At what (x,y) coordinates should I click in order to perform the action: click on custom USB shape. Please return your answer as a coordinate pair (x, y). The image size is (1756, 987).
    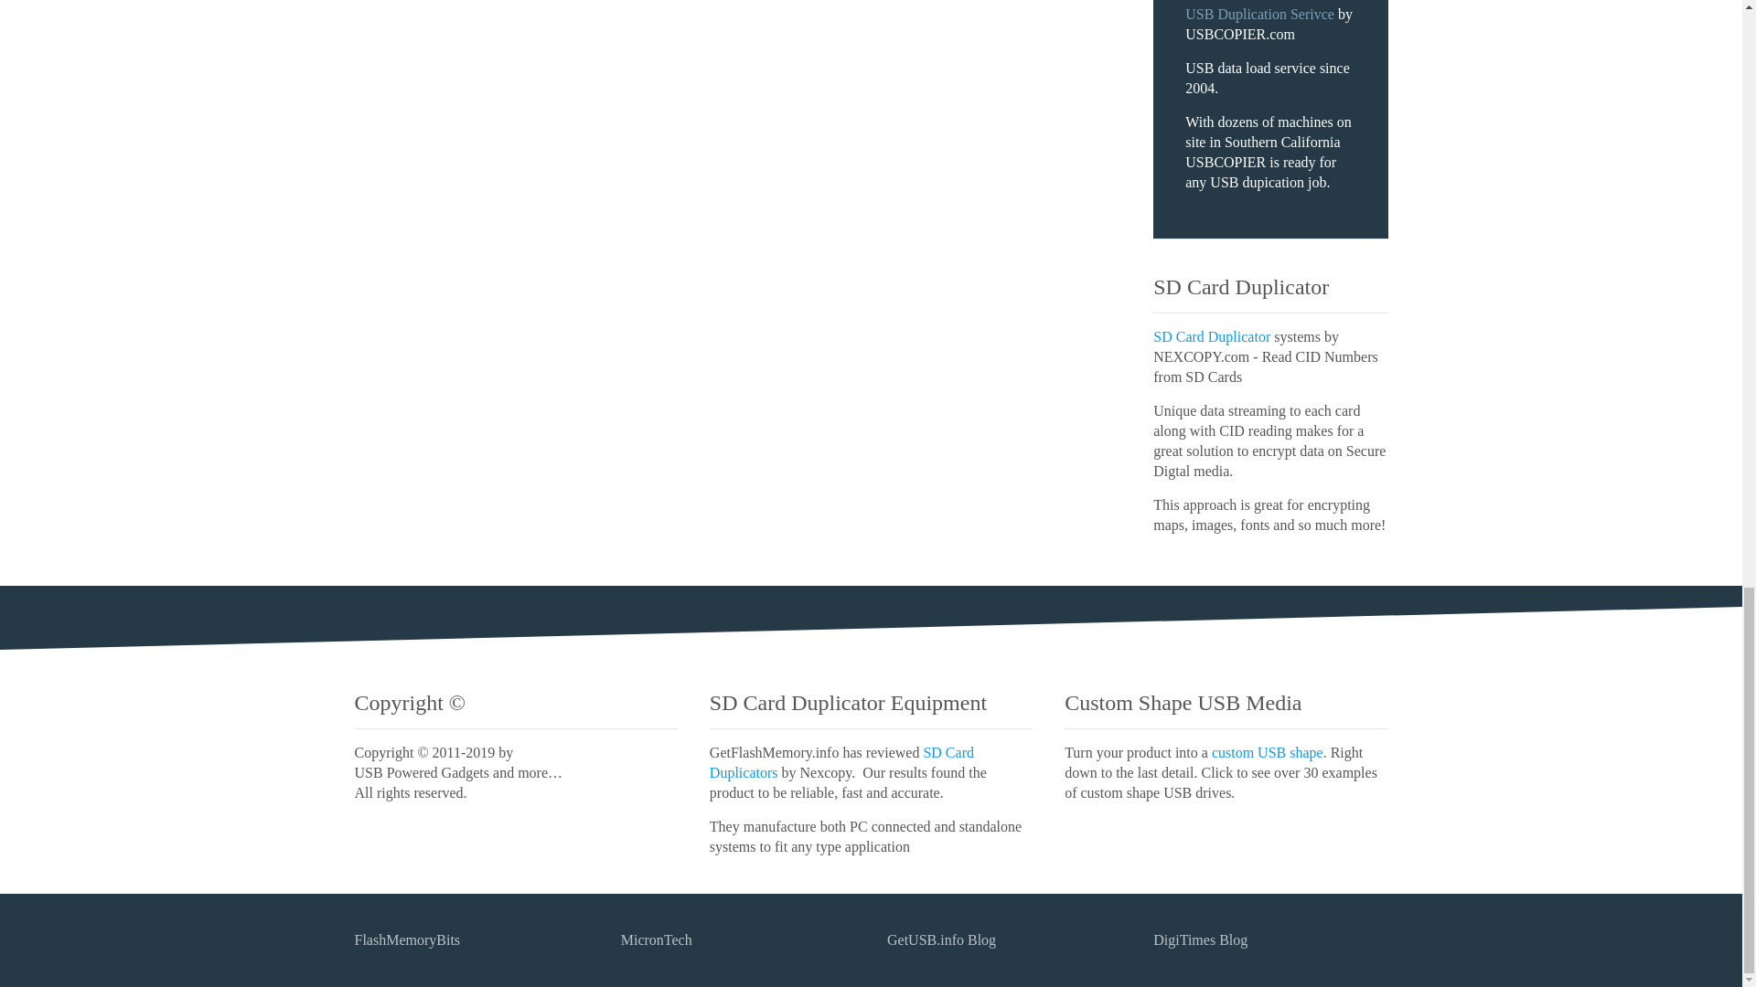
    Looking at the image, I should click on (1268, 752).